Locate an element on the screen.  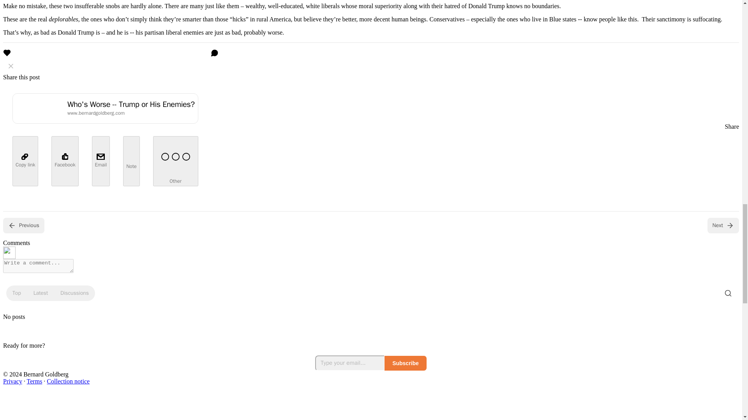
Top is located at coordinates (16, 293).